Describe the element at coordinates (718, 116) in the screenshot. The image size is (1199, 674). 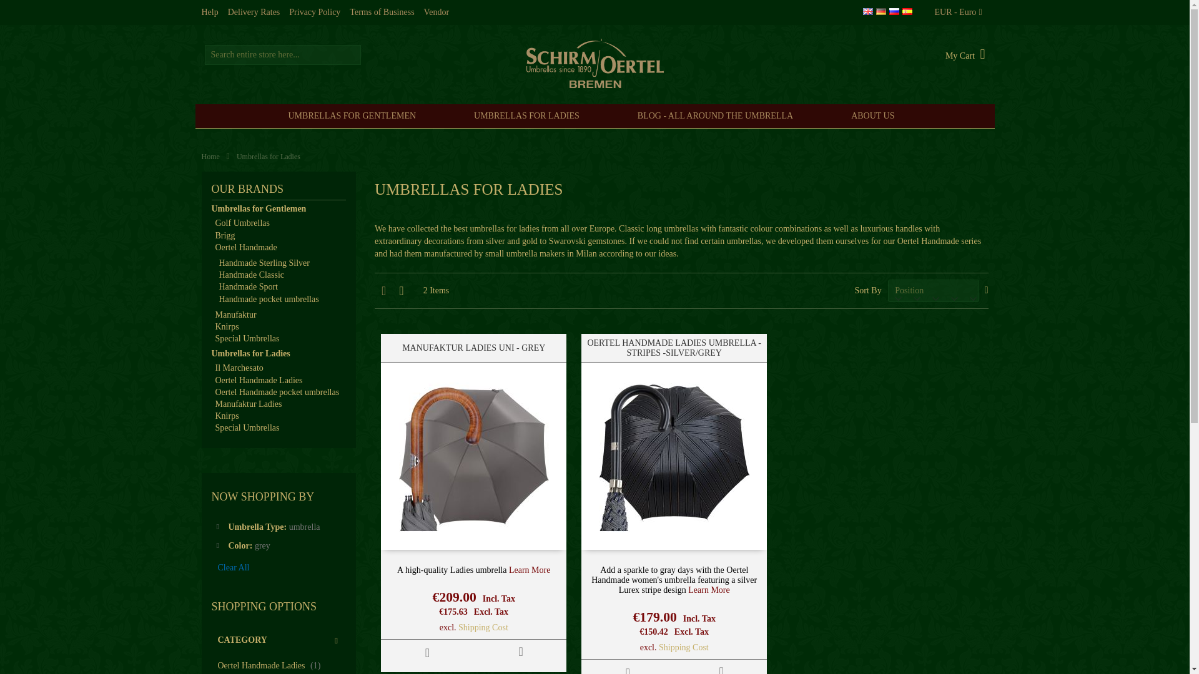
I see `BLOG - ALL AROUND THE UMBRELLA` at that location.